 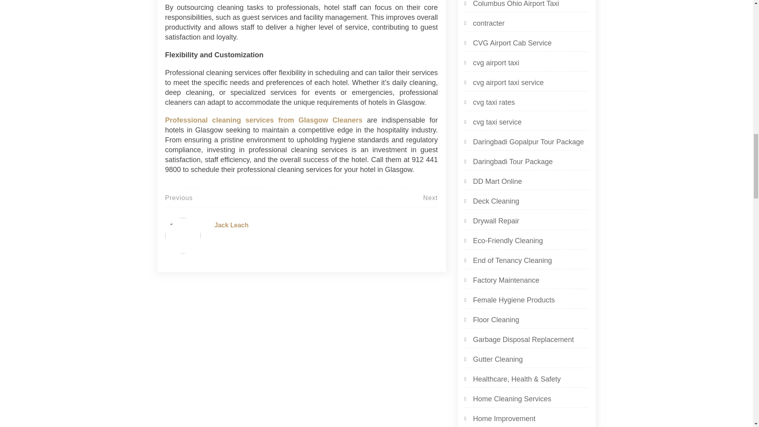 I want to click on Jack Leach, so click(x=231, y=225).